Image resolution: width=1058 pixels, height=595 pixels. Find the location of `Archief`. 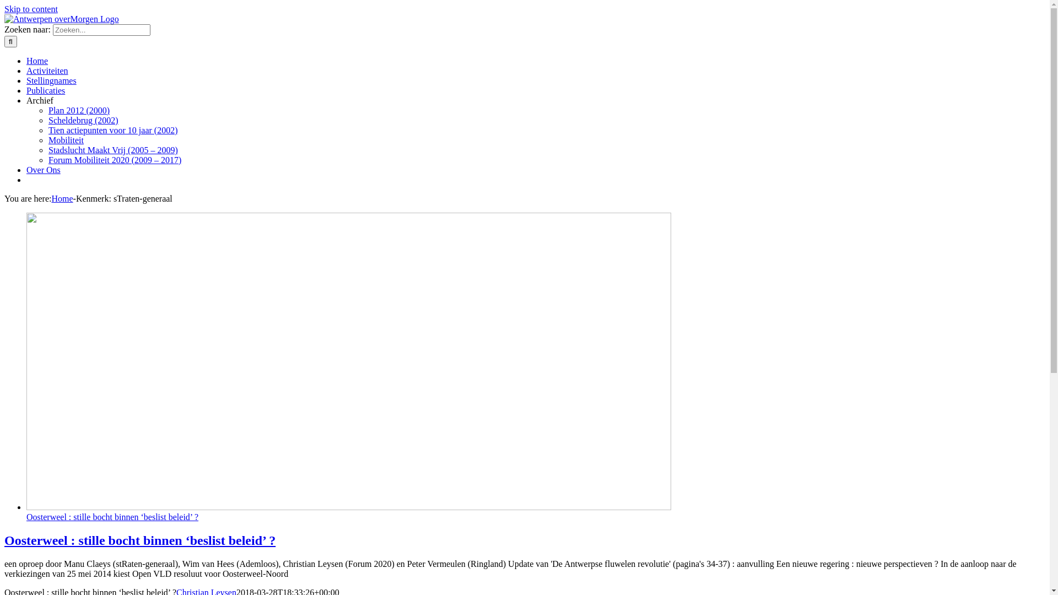

Archief is located at coordinates (55, 100).